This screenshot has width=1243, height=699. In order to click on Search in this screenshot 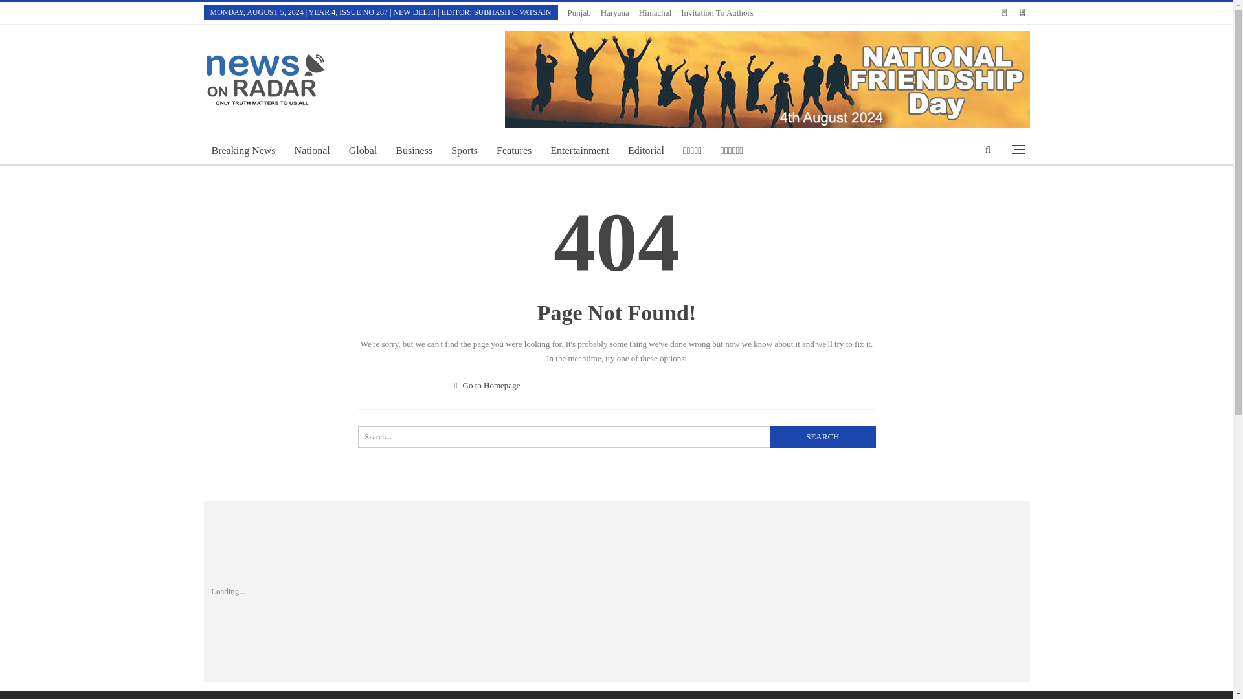, I will do `click(579, 111)`.